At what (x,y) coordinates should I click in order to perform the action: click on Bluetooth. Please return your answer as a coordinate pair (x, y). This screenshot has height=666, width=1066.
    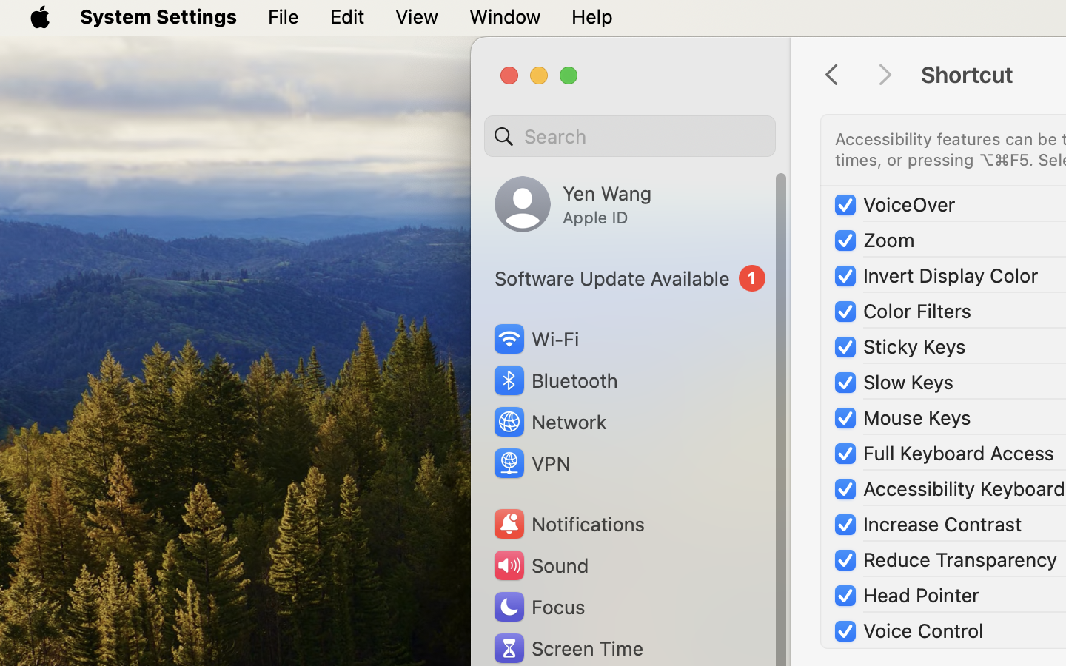
    Looking at the image, I should click on (555, 380).